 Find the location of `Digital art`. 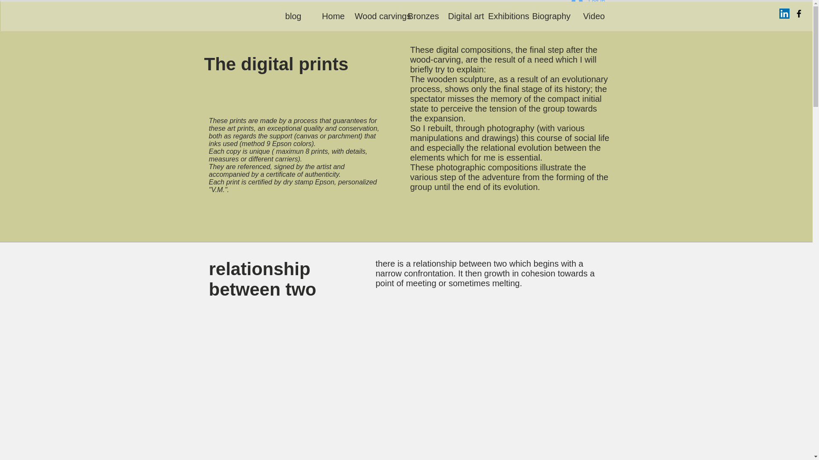

Digital art is located at coordinates (466, 16).